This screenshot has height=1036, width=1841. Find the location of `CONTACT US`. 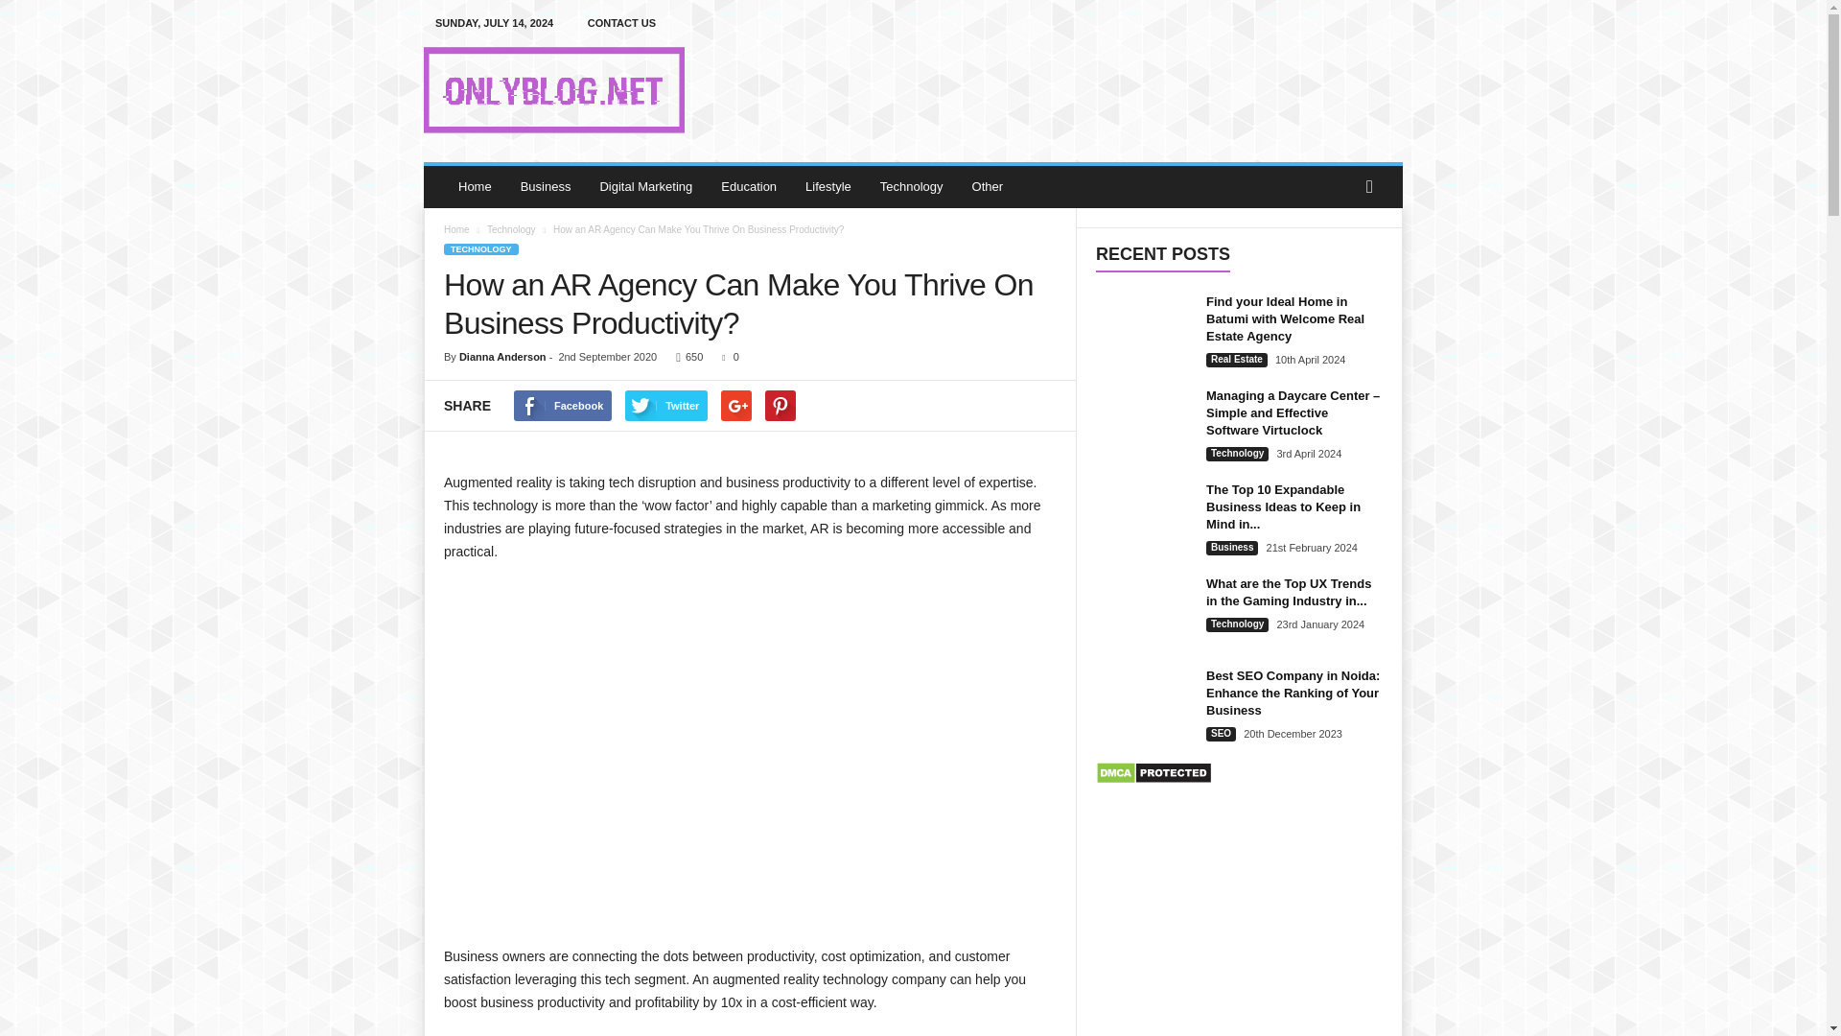

CONTACT US is located at coordinates (621, 23).